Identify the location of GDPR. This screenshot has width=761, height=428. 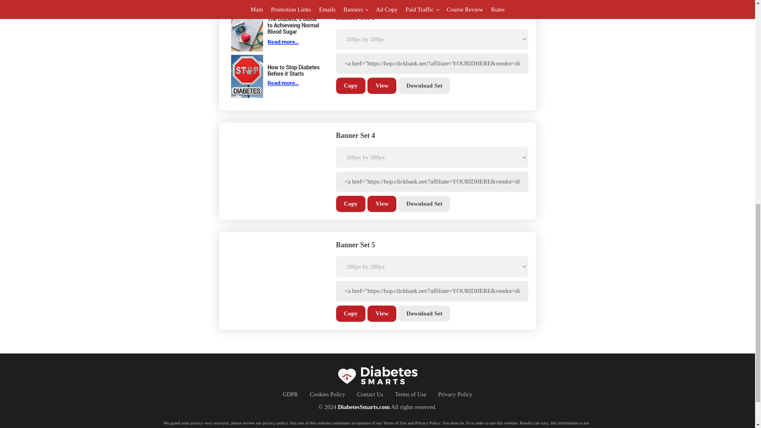
(290, 394).